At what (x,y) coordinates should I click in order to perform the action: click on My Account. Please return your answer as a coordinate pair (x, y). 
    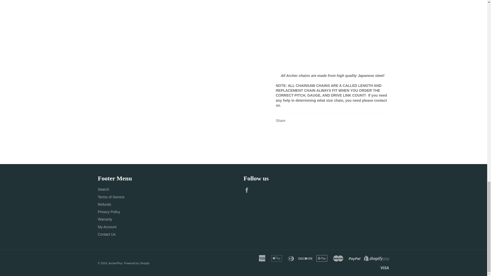
    Looking at the image, I should click on (107, 227).